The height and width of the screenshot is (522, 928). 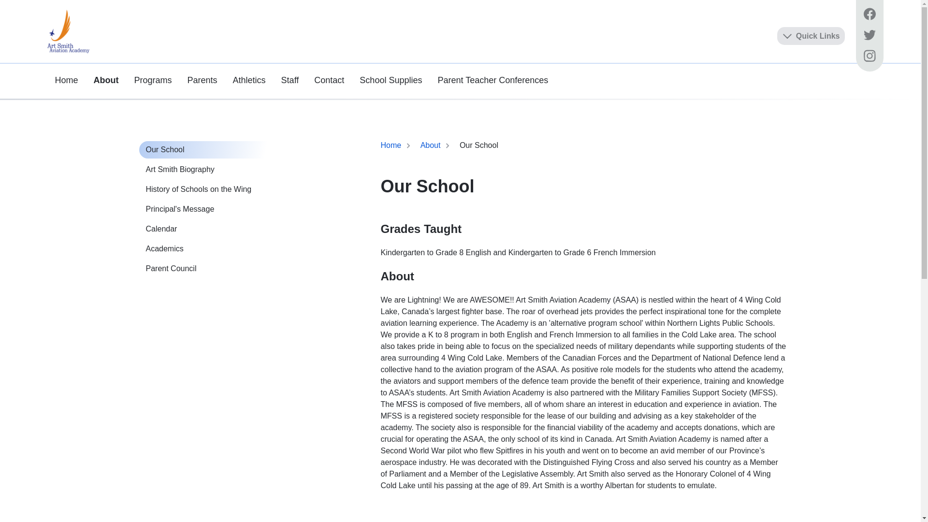 What do you see at coordinates (209, 229) in the screenshot?
I see `Calendar` at bounding box center [209, 229].